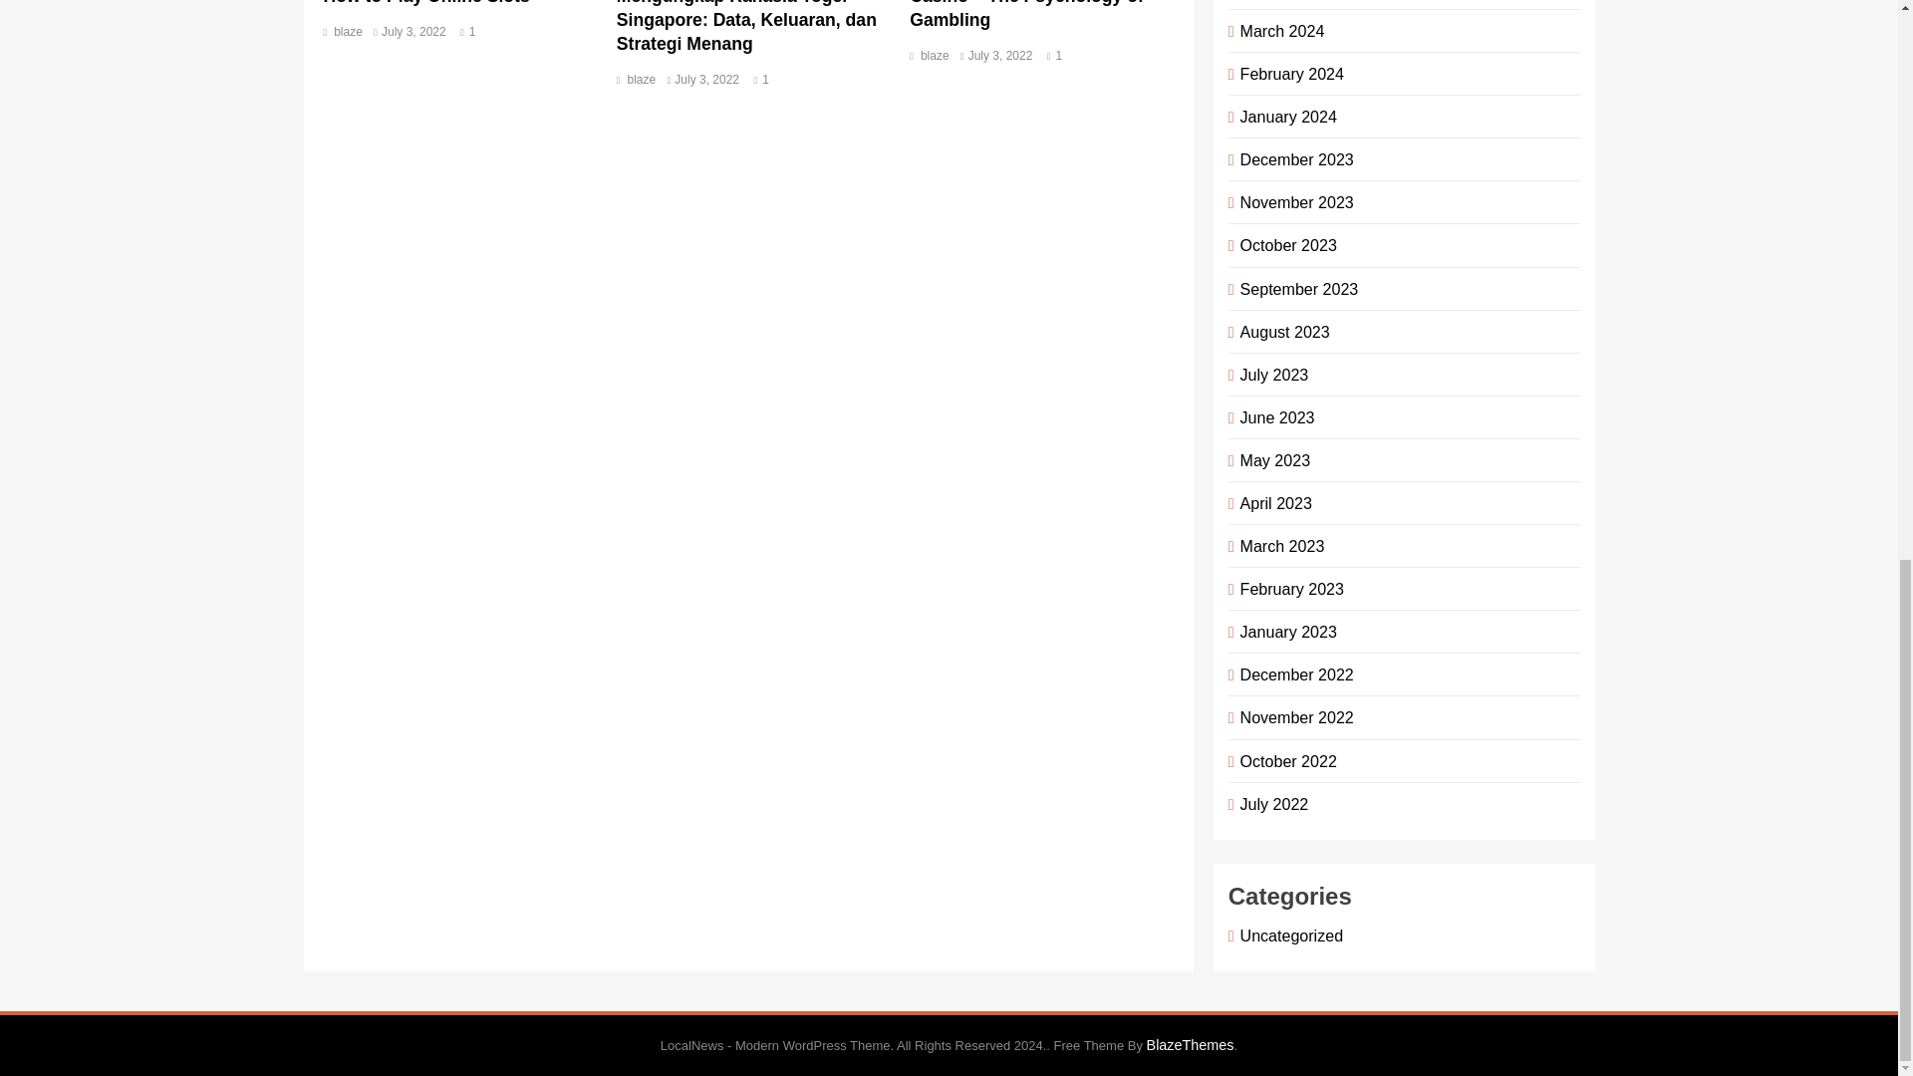 The height and width of the screenshot is (1076, 1913). What do you see at coordinates (1287, 74) in the screenshot?
I see `February 2024` at bounding box center [1287, 74].